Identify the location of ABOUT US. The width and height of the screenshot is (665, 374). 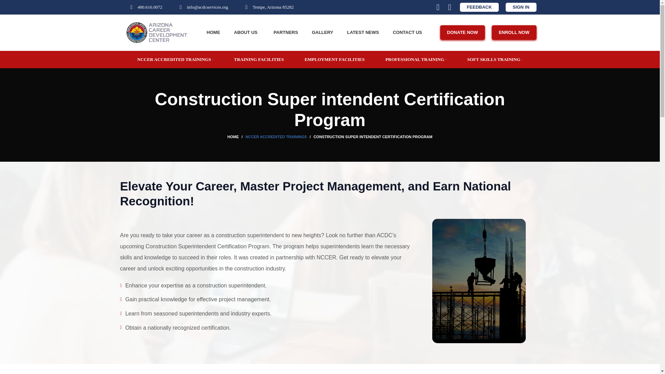
(247, 33).